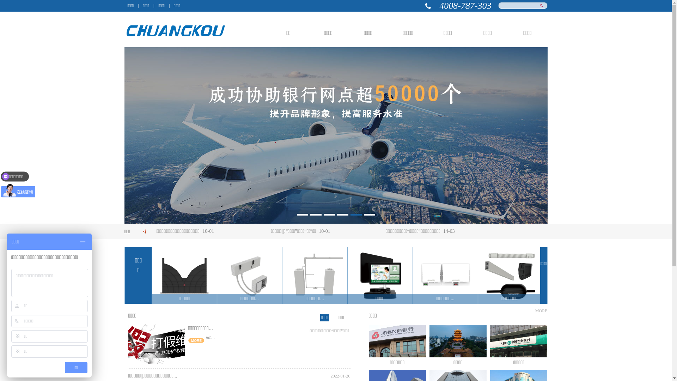 This screenshot has width=677, height=381. I want to click on MORE, so click(542, 311).